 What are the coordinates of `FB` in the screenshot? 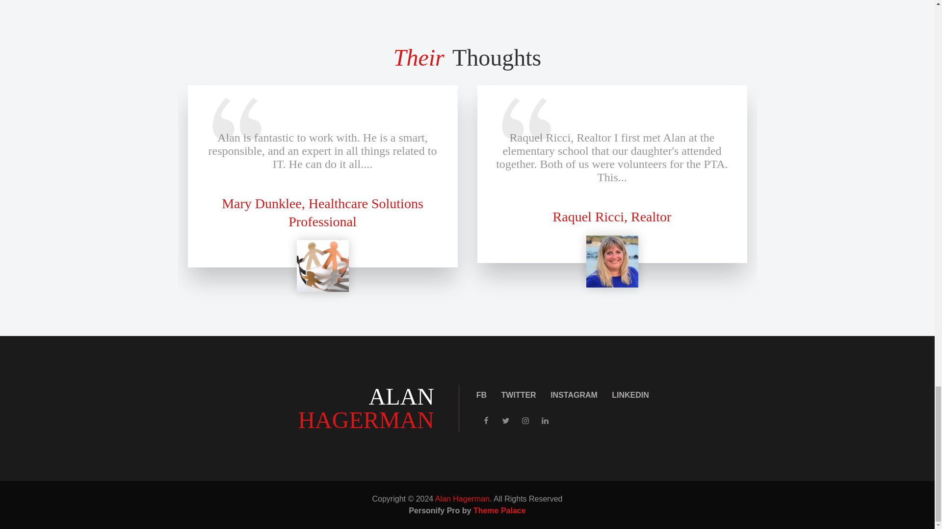 It's located at (482, 395).